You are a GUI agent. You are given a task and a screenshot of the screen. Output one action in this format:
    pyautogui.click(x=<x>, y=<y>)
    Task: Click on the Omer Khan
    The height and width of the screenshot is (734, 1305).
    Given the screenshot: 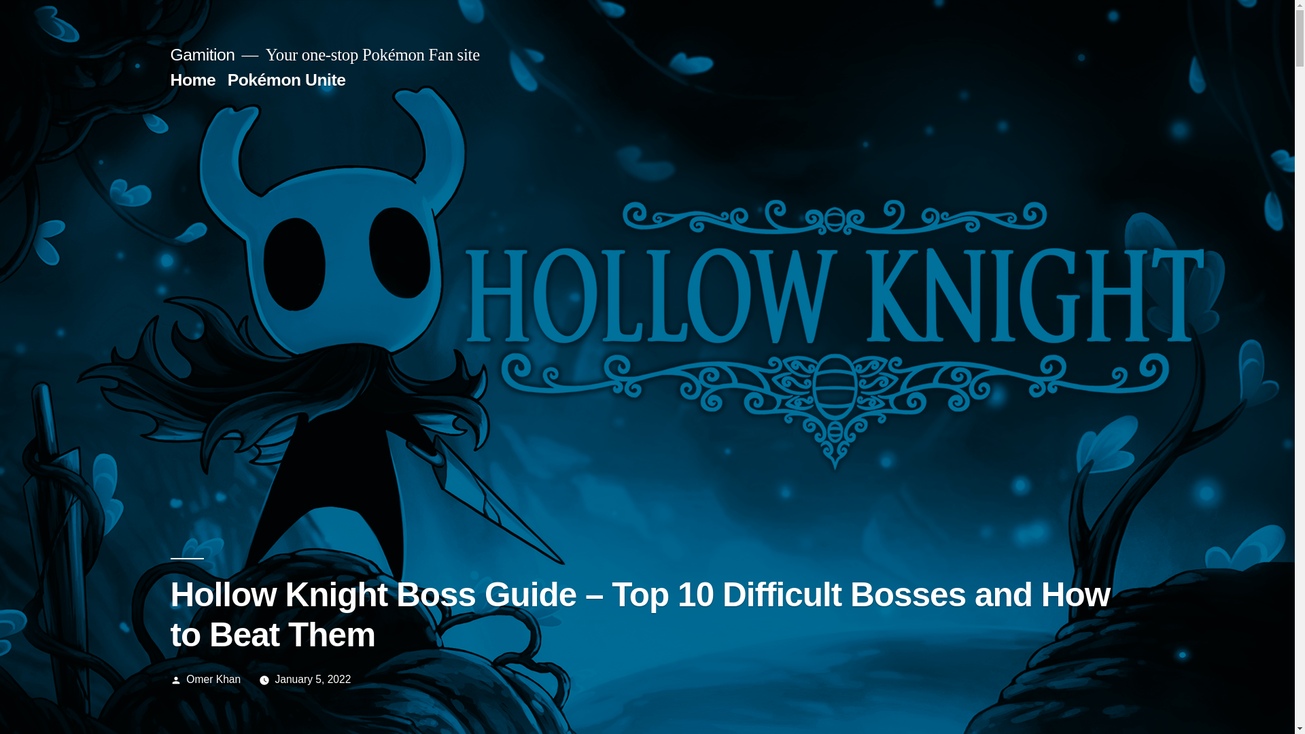 What is the action you would take?
    pyautogui.click(x=213, y=679)
    